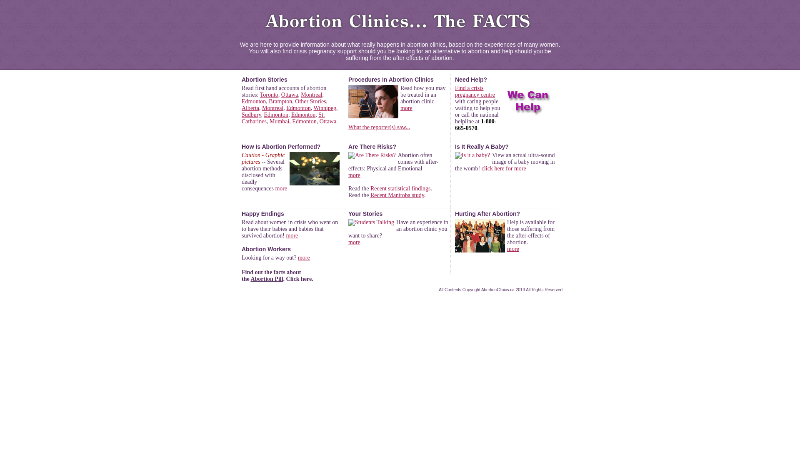 The height and width of the screenshot is (450, 800). What do you see at coordinates (254, 102) in the screenshot?
I see `Edmonton` at bounding box center [254, 102].